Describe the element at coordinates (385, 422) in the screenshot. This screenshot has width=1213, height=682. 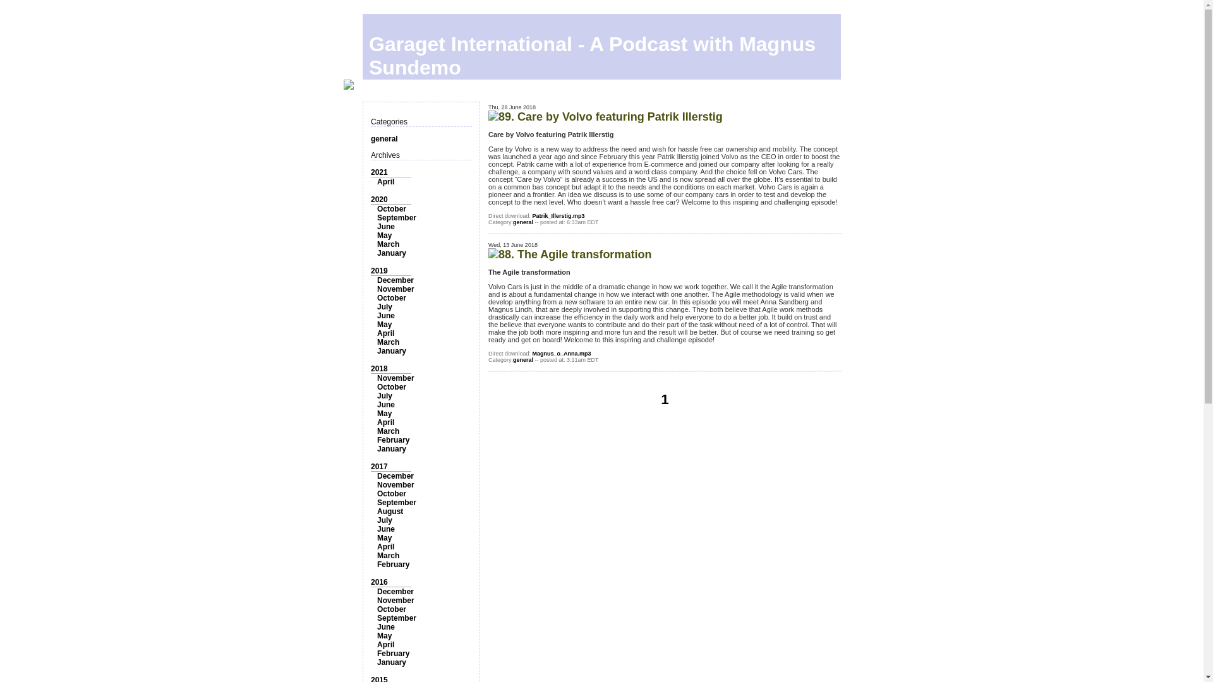
I see `April` at that location.